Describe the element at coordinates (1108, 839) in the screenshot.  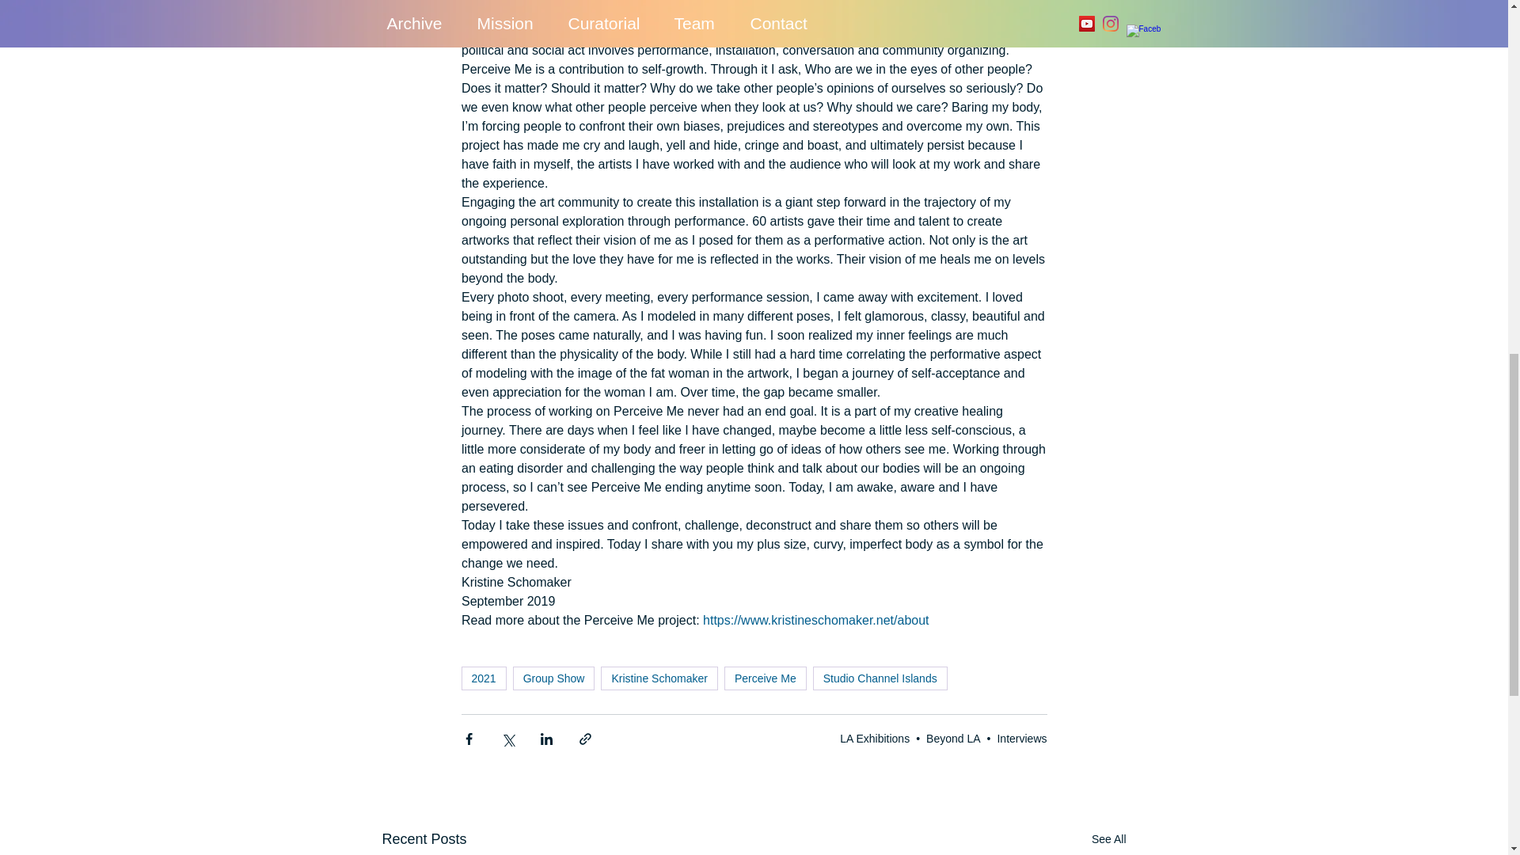
I see `See All` at that location.